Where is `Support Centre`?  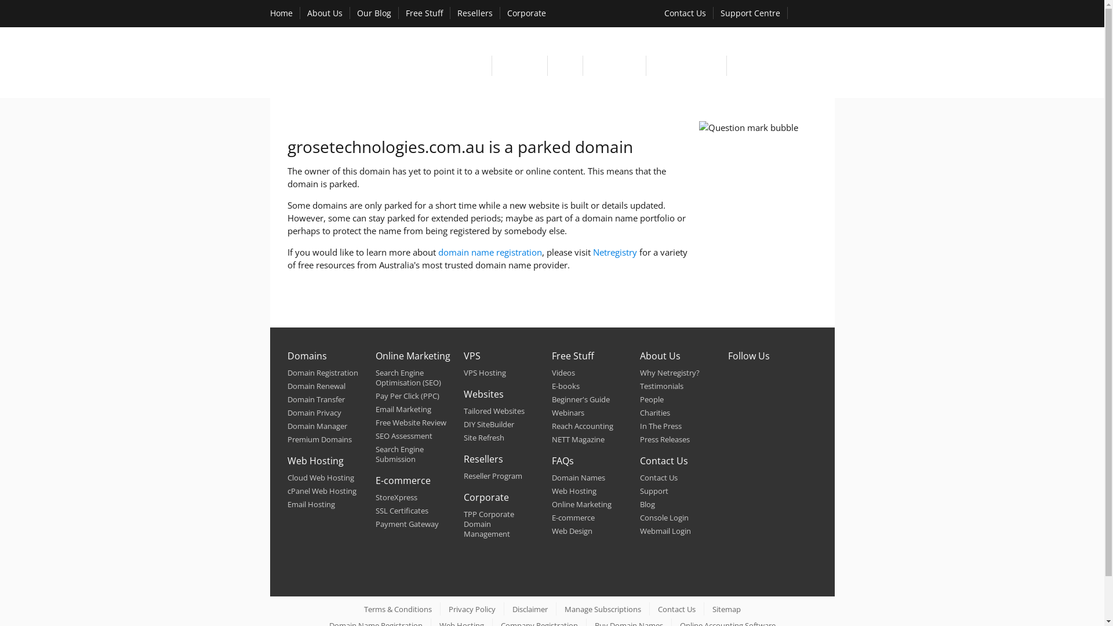
Support Centre is located at coordinates (750, 13).